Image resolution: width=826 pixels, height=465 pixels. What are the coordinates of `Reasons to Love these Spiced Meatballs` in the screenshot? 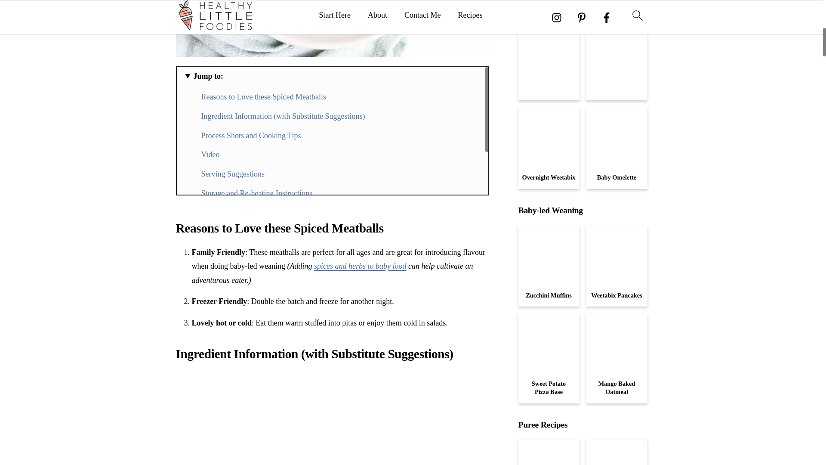 It's located at (264, 96).